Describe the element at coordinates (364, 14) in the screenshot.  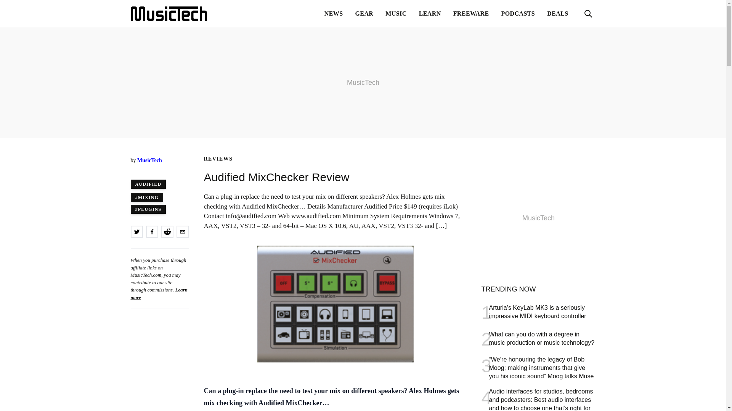
I see `GEAR` at that location.